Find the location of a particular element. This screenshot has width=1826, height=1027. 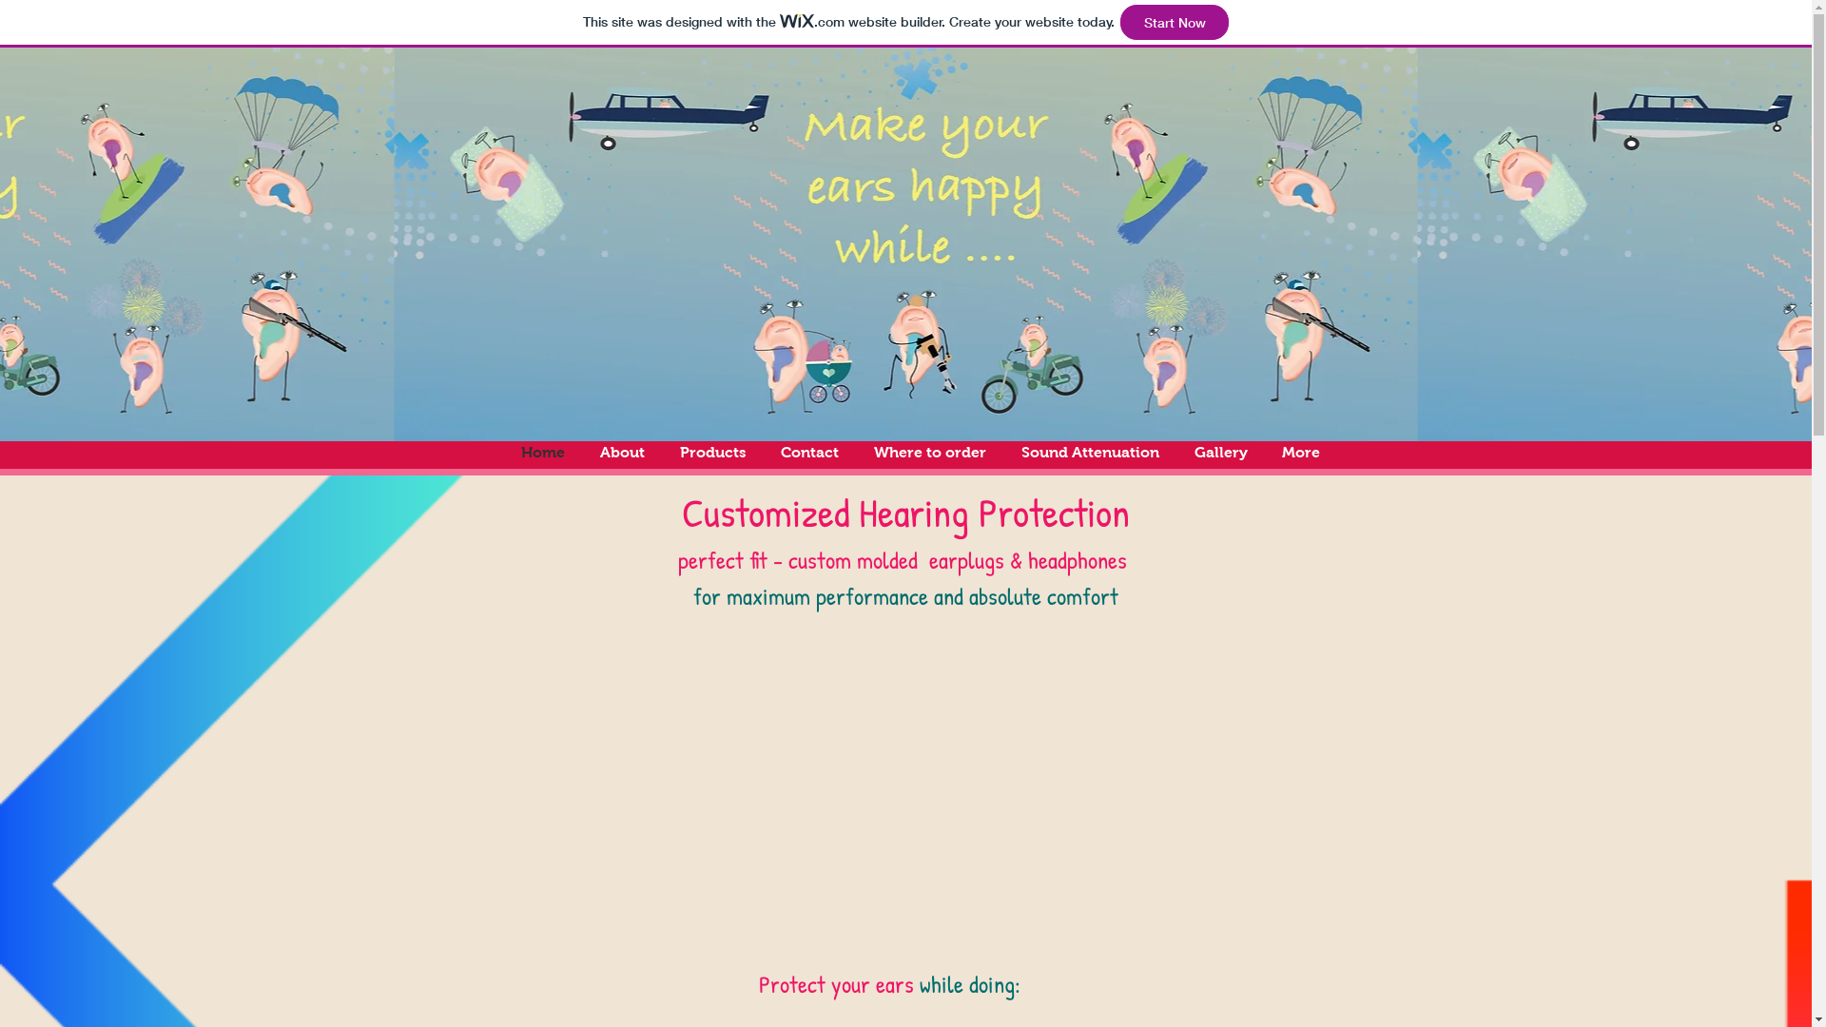

Where to order is located at coordinates (930, 453).